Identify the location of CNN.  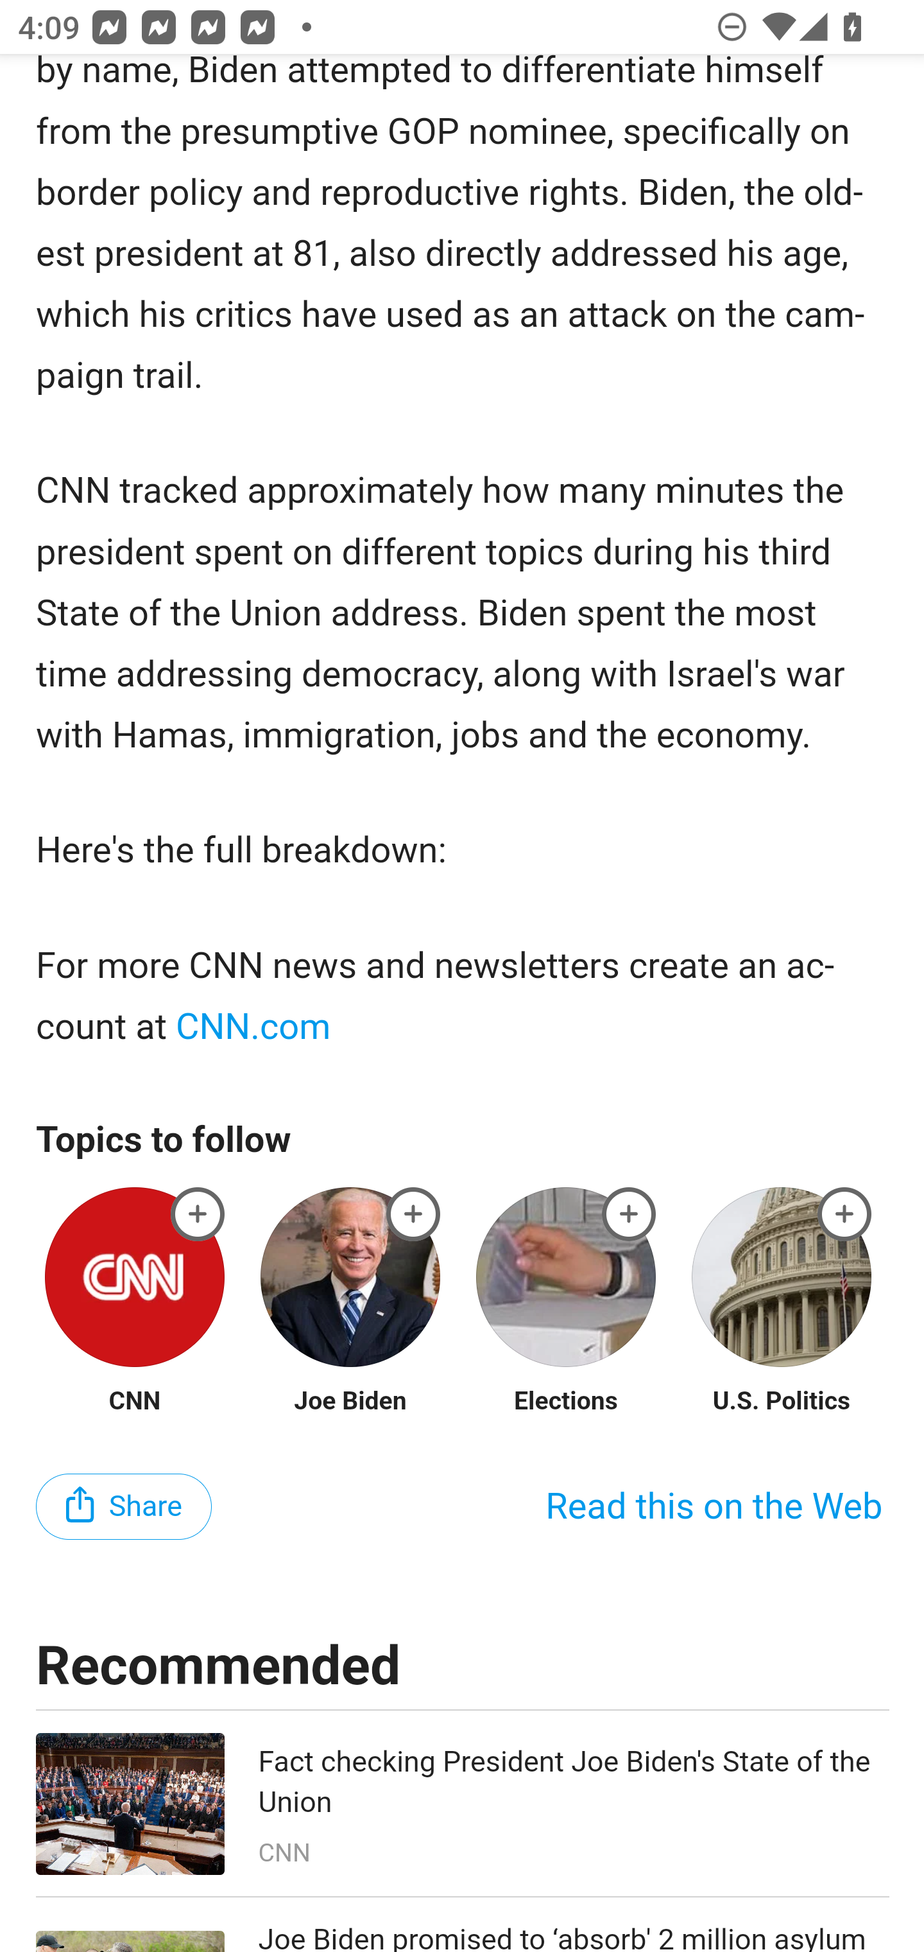
(135, 1402).